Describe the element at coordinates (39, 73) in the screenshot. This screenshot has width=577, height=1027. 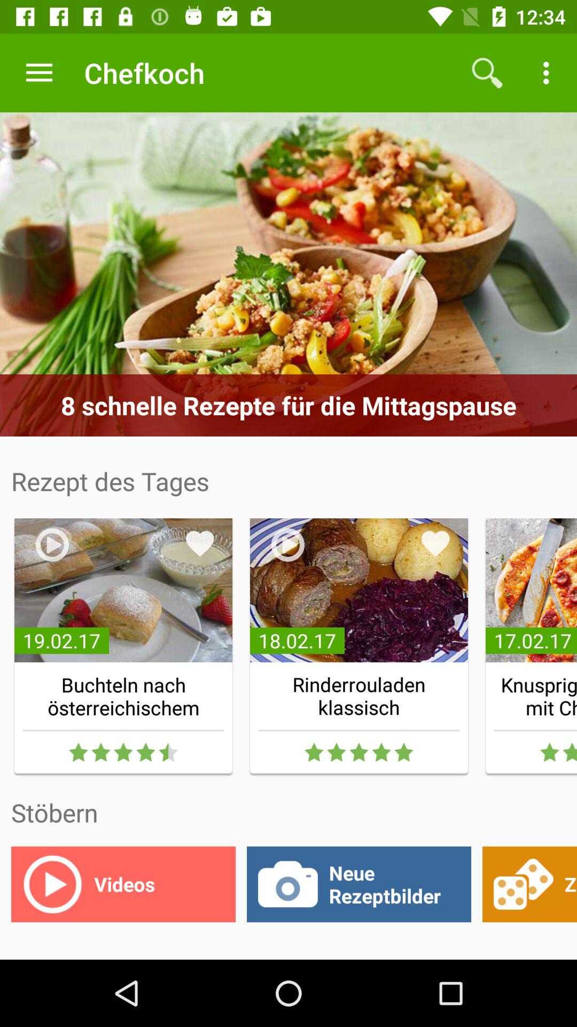
I see `launch app next to chefkoch icon` at that location.